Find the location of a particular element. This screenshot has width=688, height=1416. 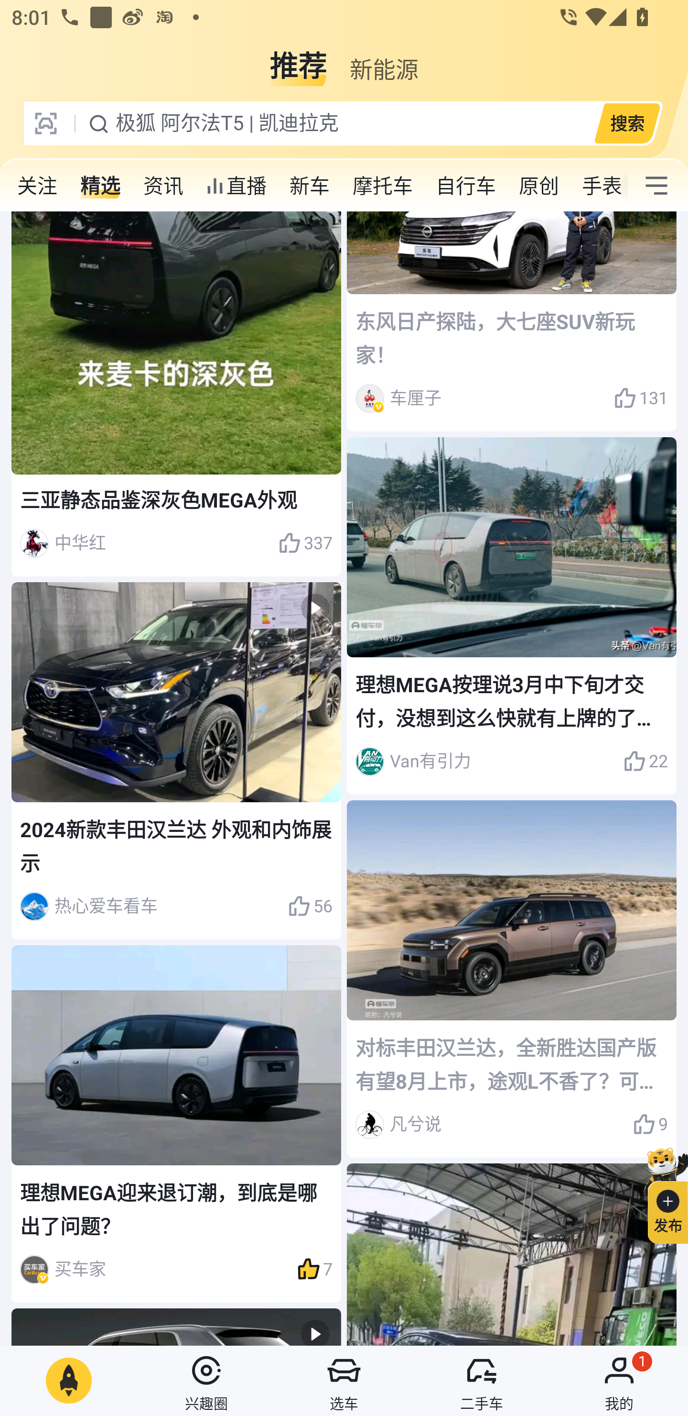

7 is located at coordinates (314, 1269).